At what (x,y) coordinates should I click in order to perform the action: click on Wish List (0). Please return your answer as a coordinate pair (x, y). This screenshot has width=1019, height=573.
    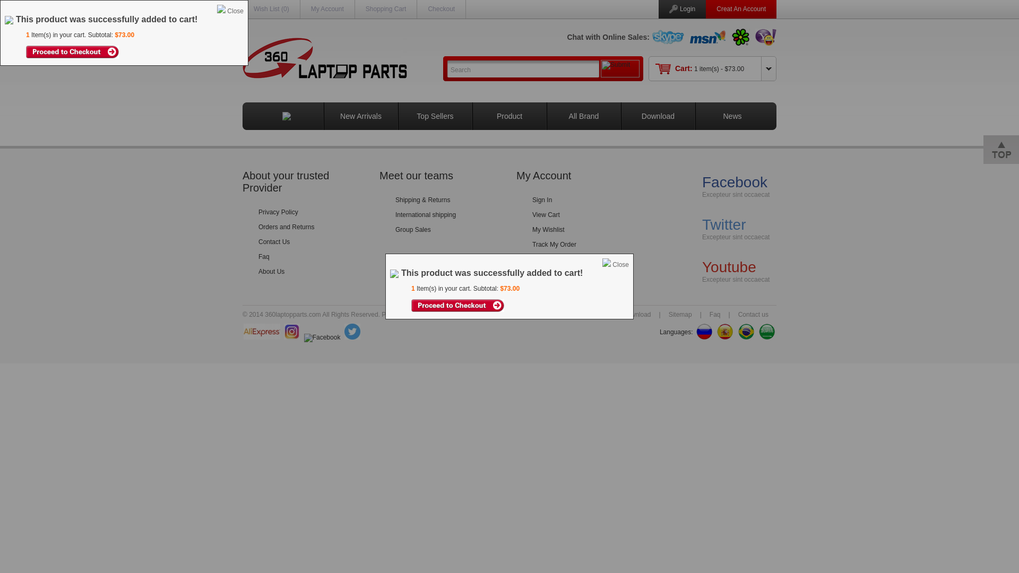
    Looking at the image, I should click on (272, 9).